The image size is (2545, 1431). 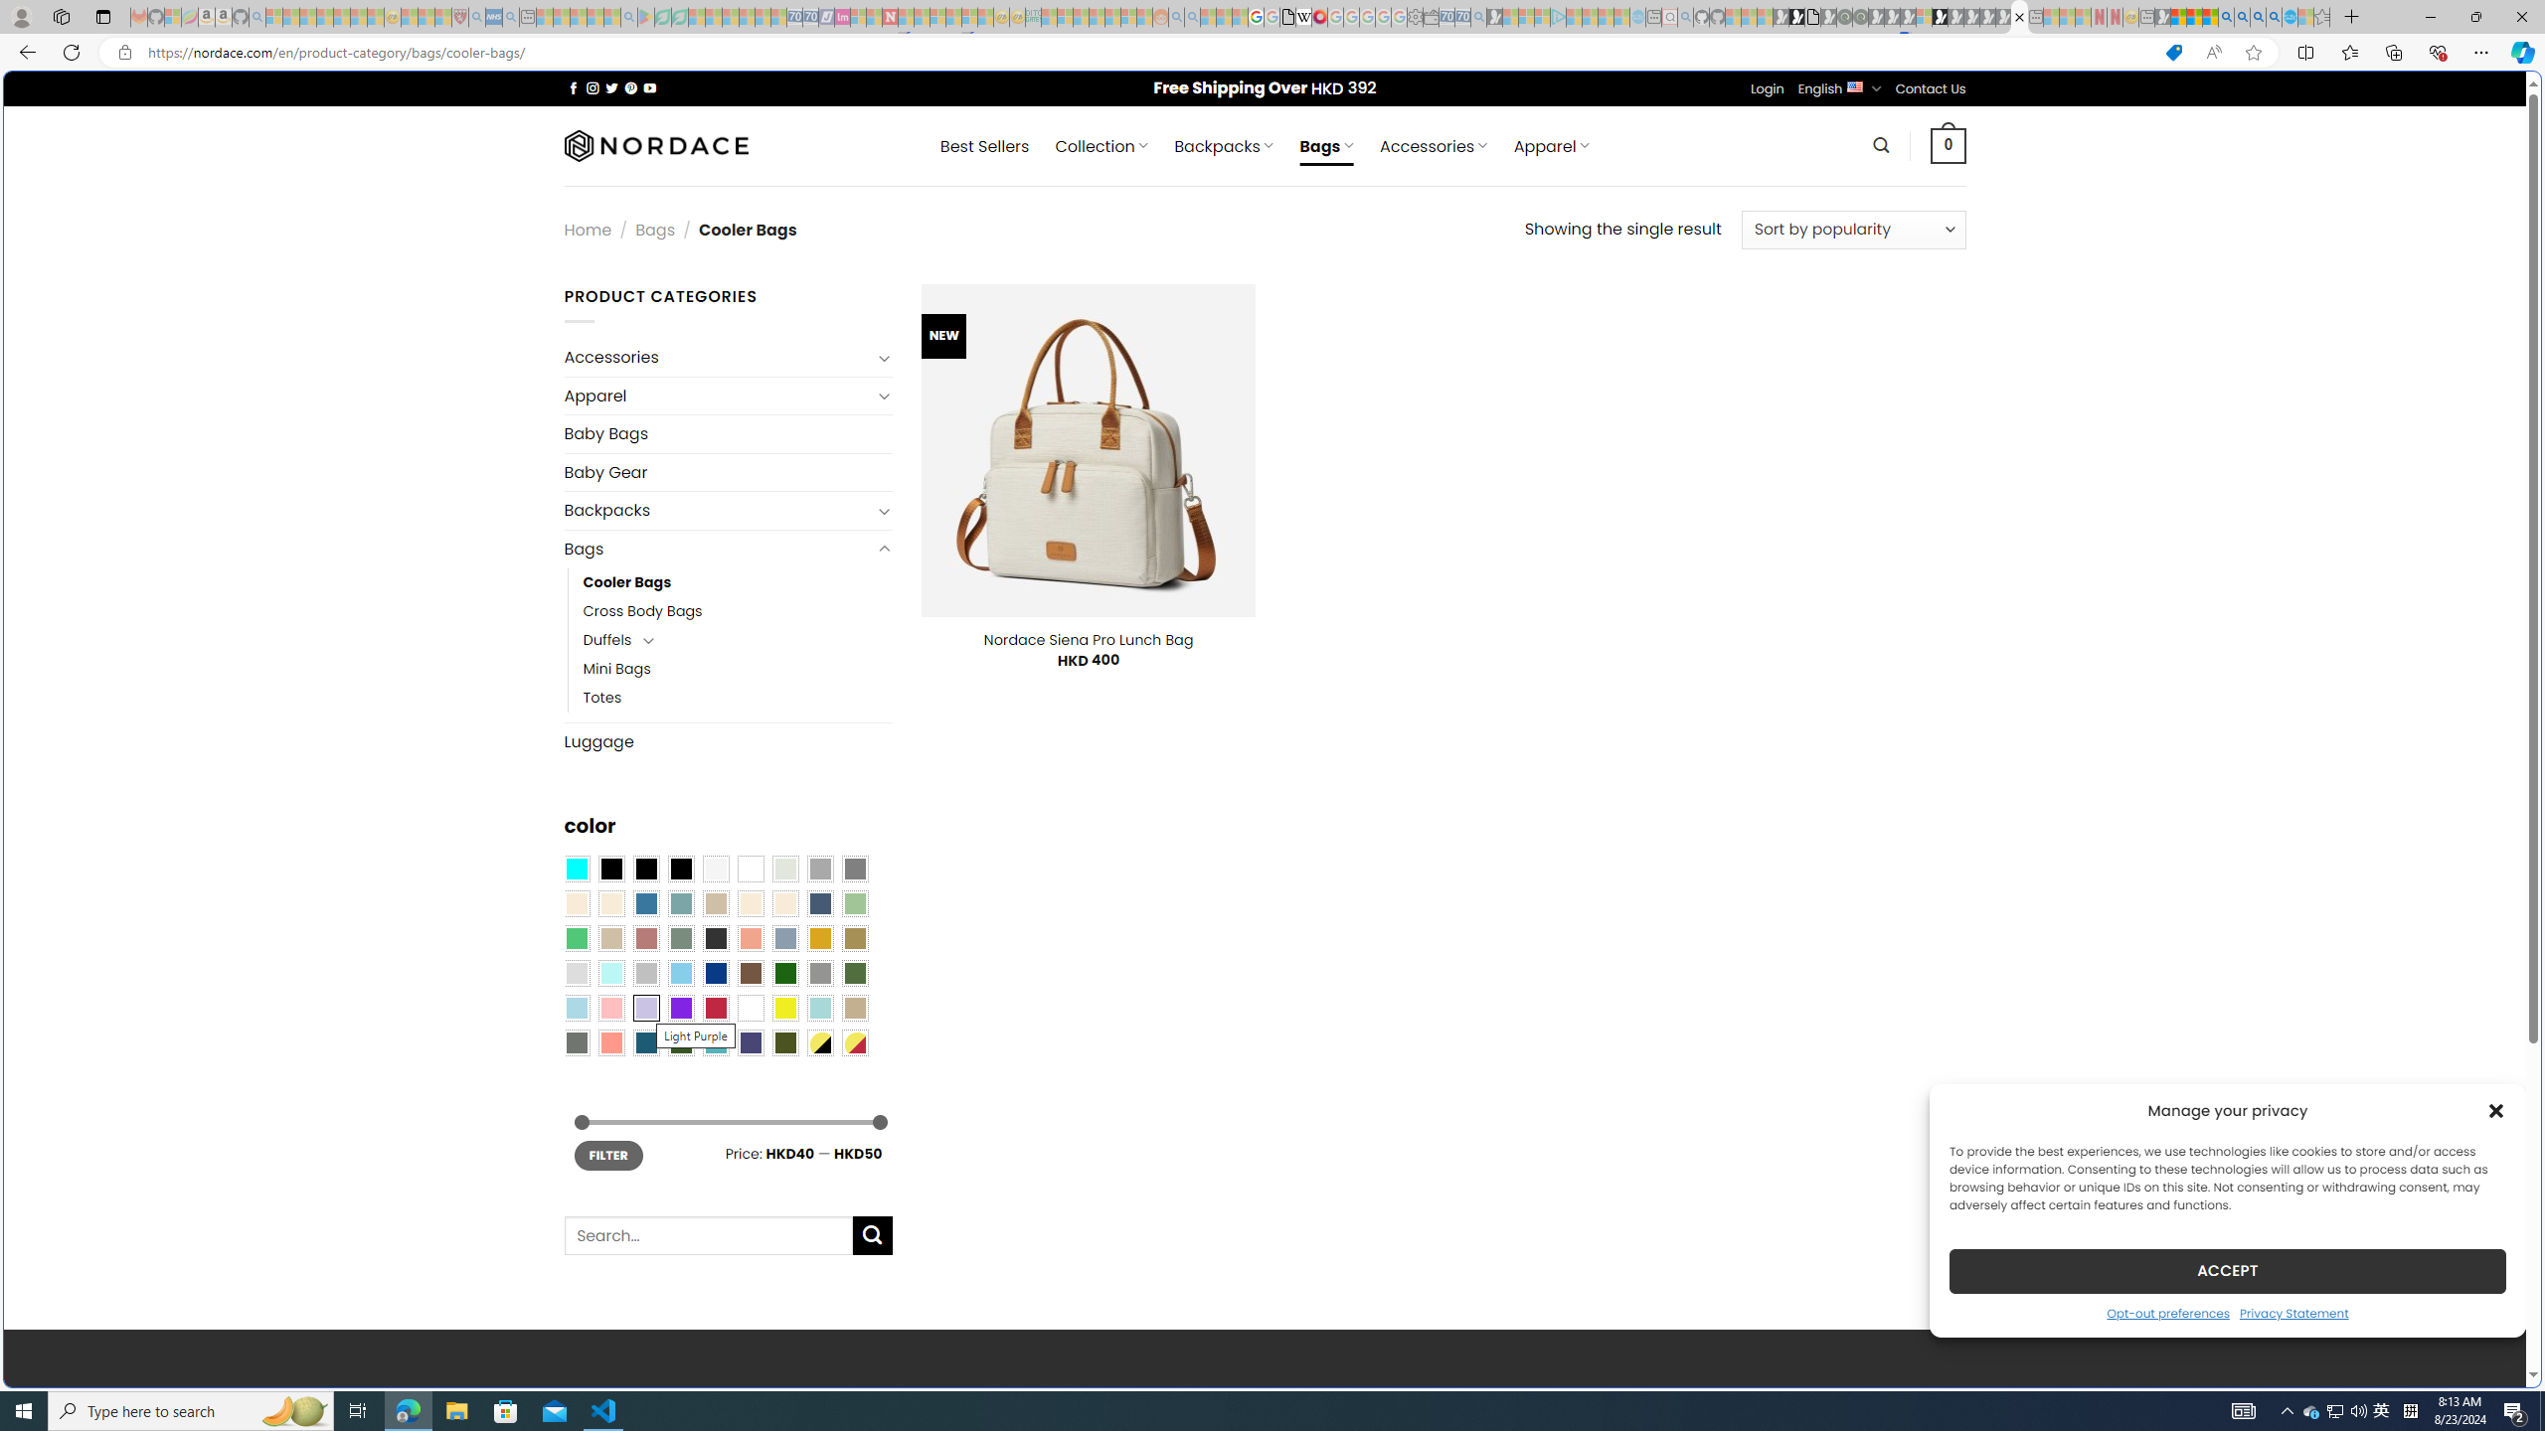 What do you see at coordinates (662, 17) in the screenshot?
I see `Terms of Use Agreement - Sleeping` at bounding box center [662, 17].